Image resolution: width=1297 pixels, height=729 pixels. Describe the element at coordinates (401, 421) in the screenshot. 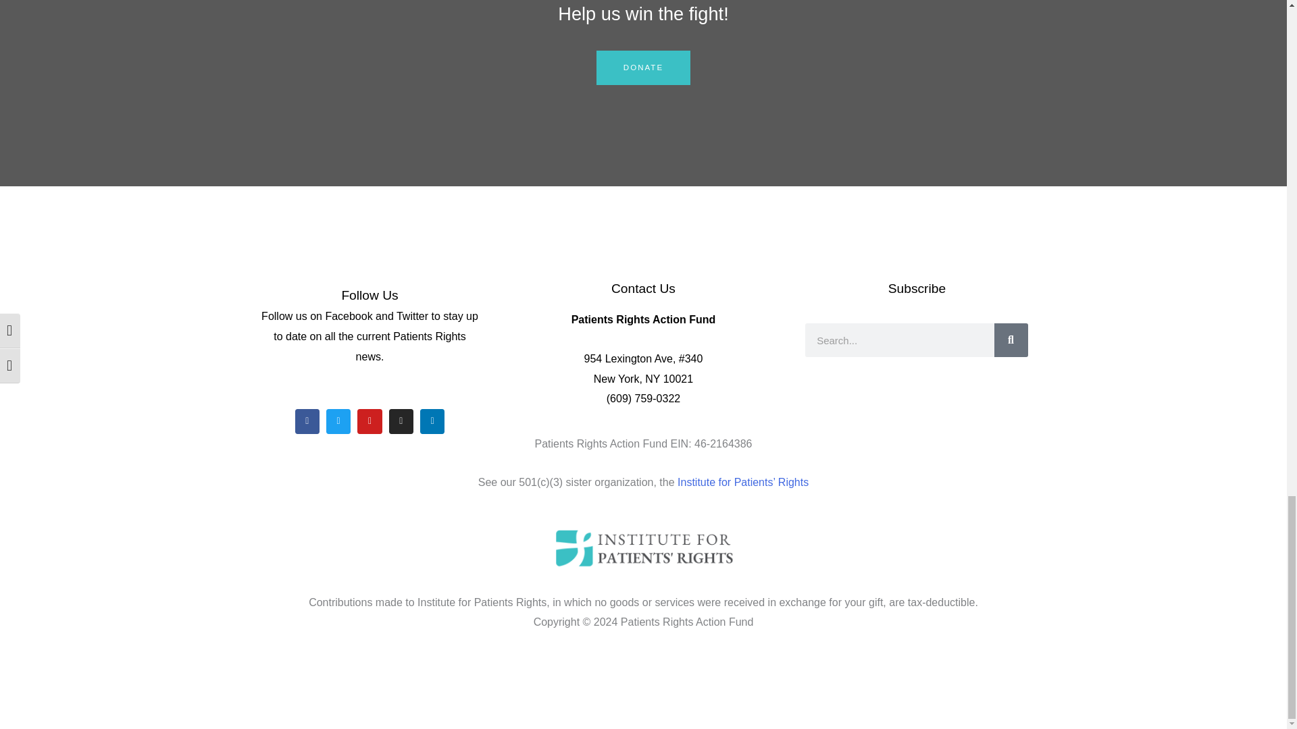

I see `Instagram` at that location.